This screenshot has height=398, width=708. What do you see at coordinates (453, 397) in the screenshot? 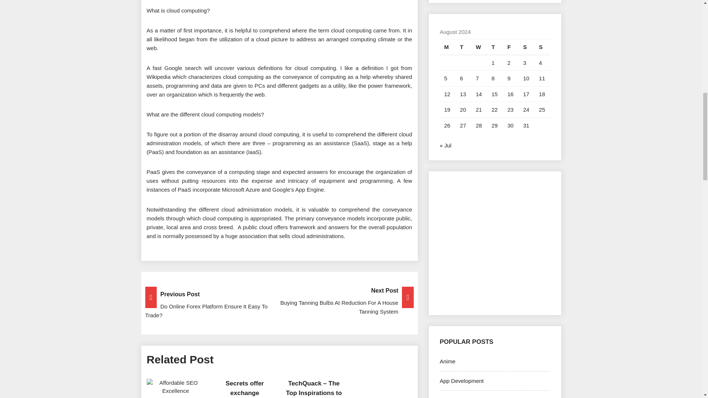
I see `Application` at bounding box center [453, 397].